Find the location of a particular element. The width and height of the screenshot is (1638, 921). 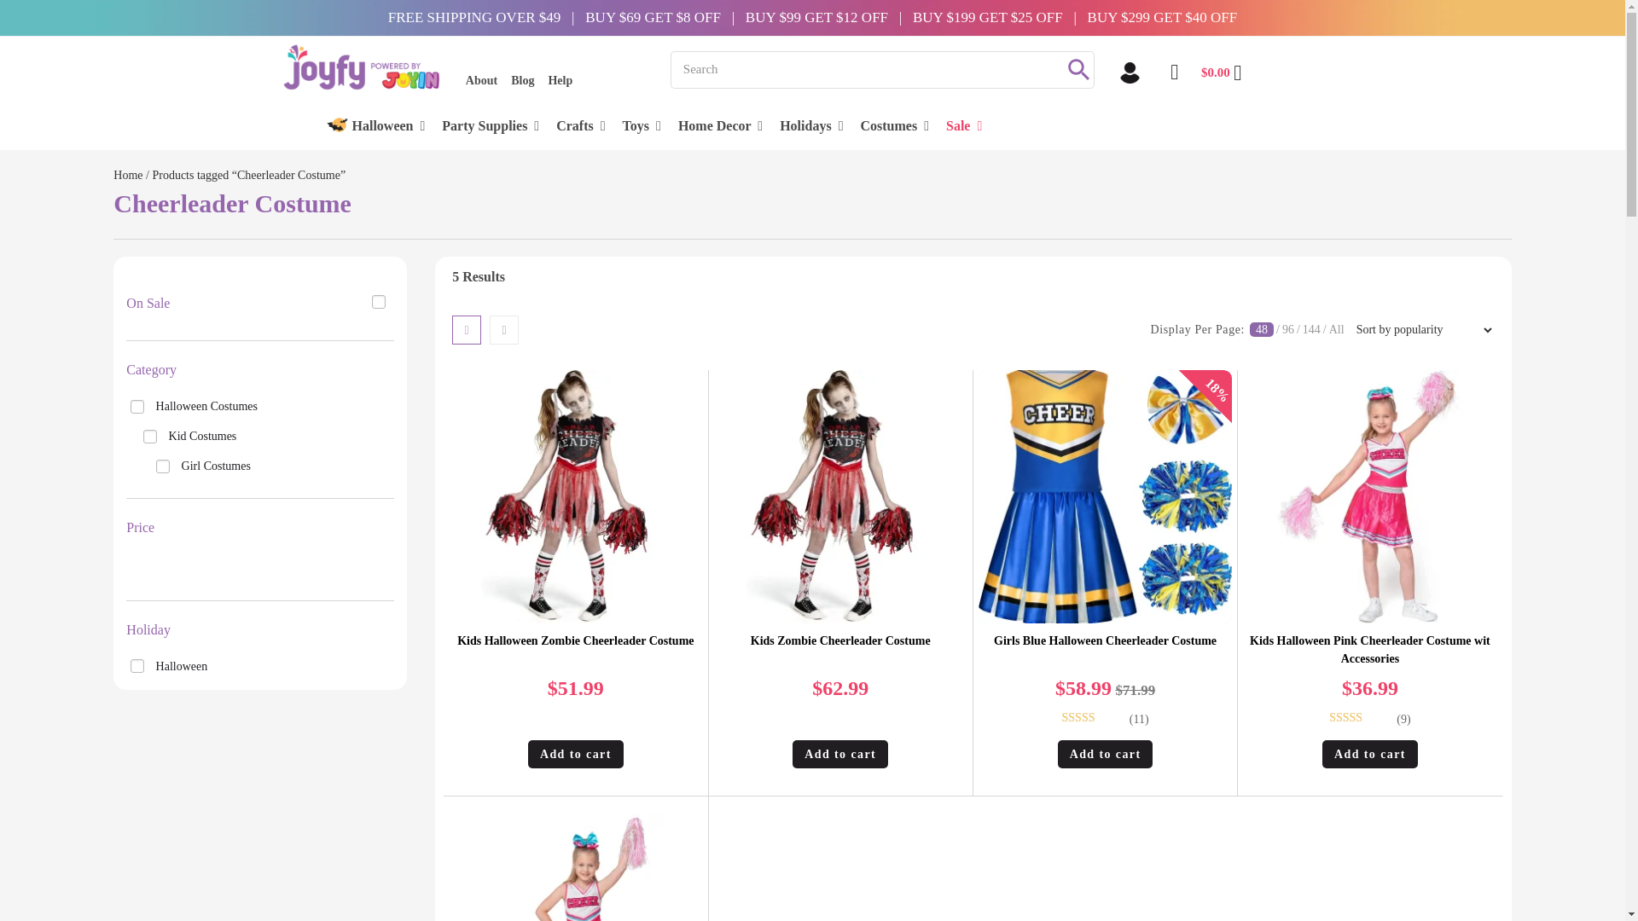

halloween is located at coordinates (136, 666).